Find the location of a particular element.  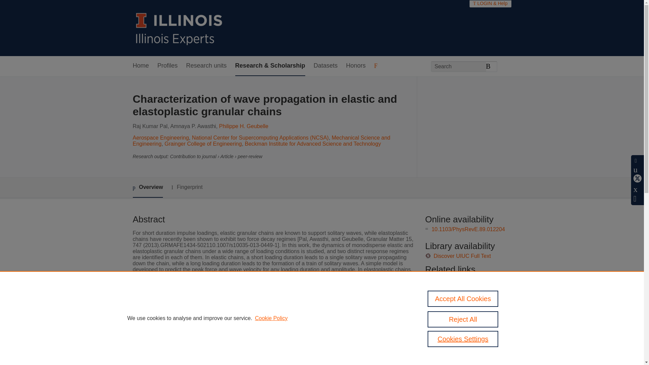

Mechanical Science and Engineering is located at coordinates (261, 141).